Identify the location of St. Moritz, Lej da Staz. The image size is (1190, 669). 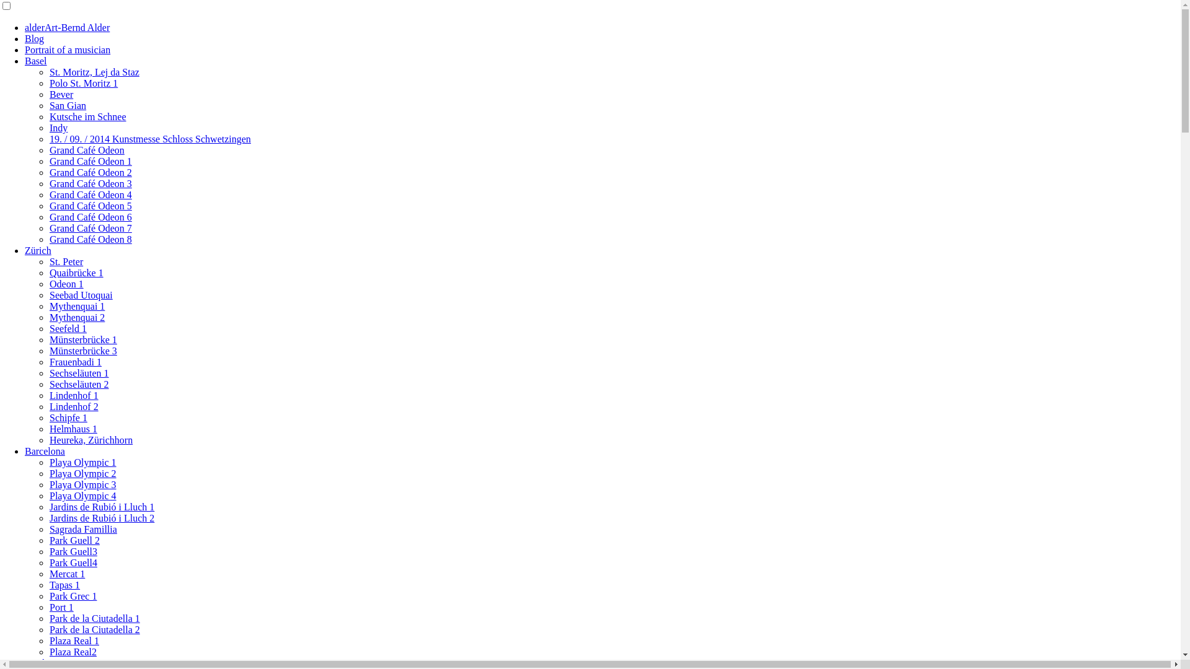
(94, 72).